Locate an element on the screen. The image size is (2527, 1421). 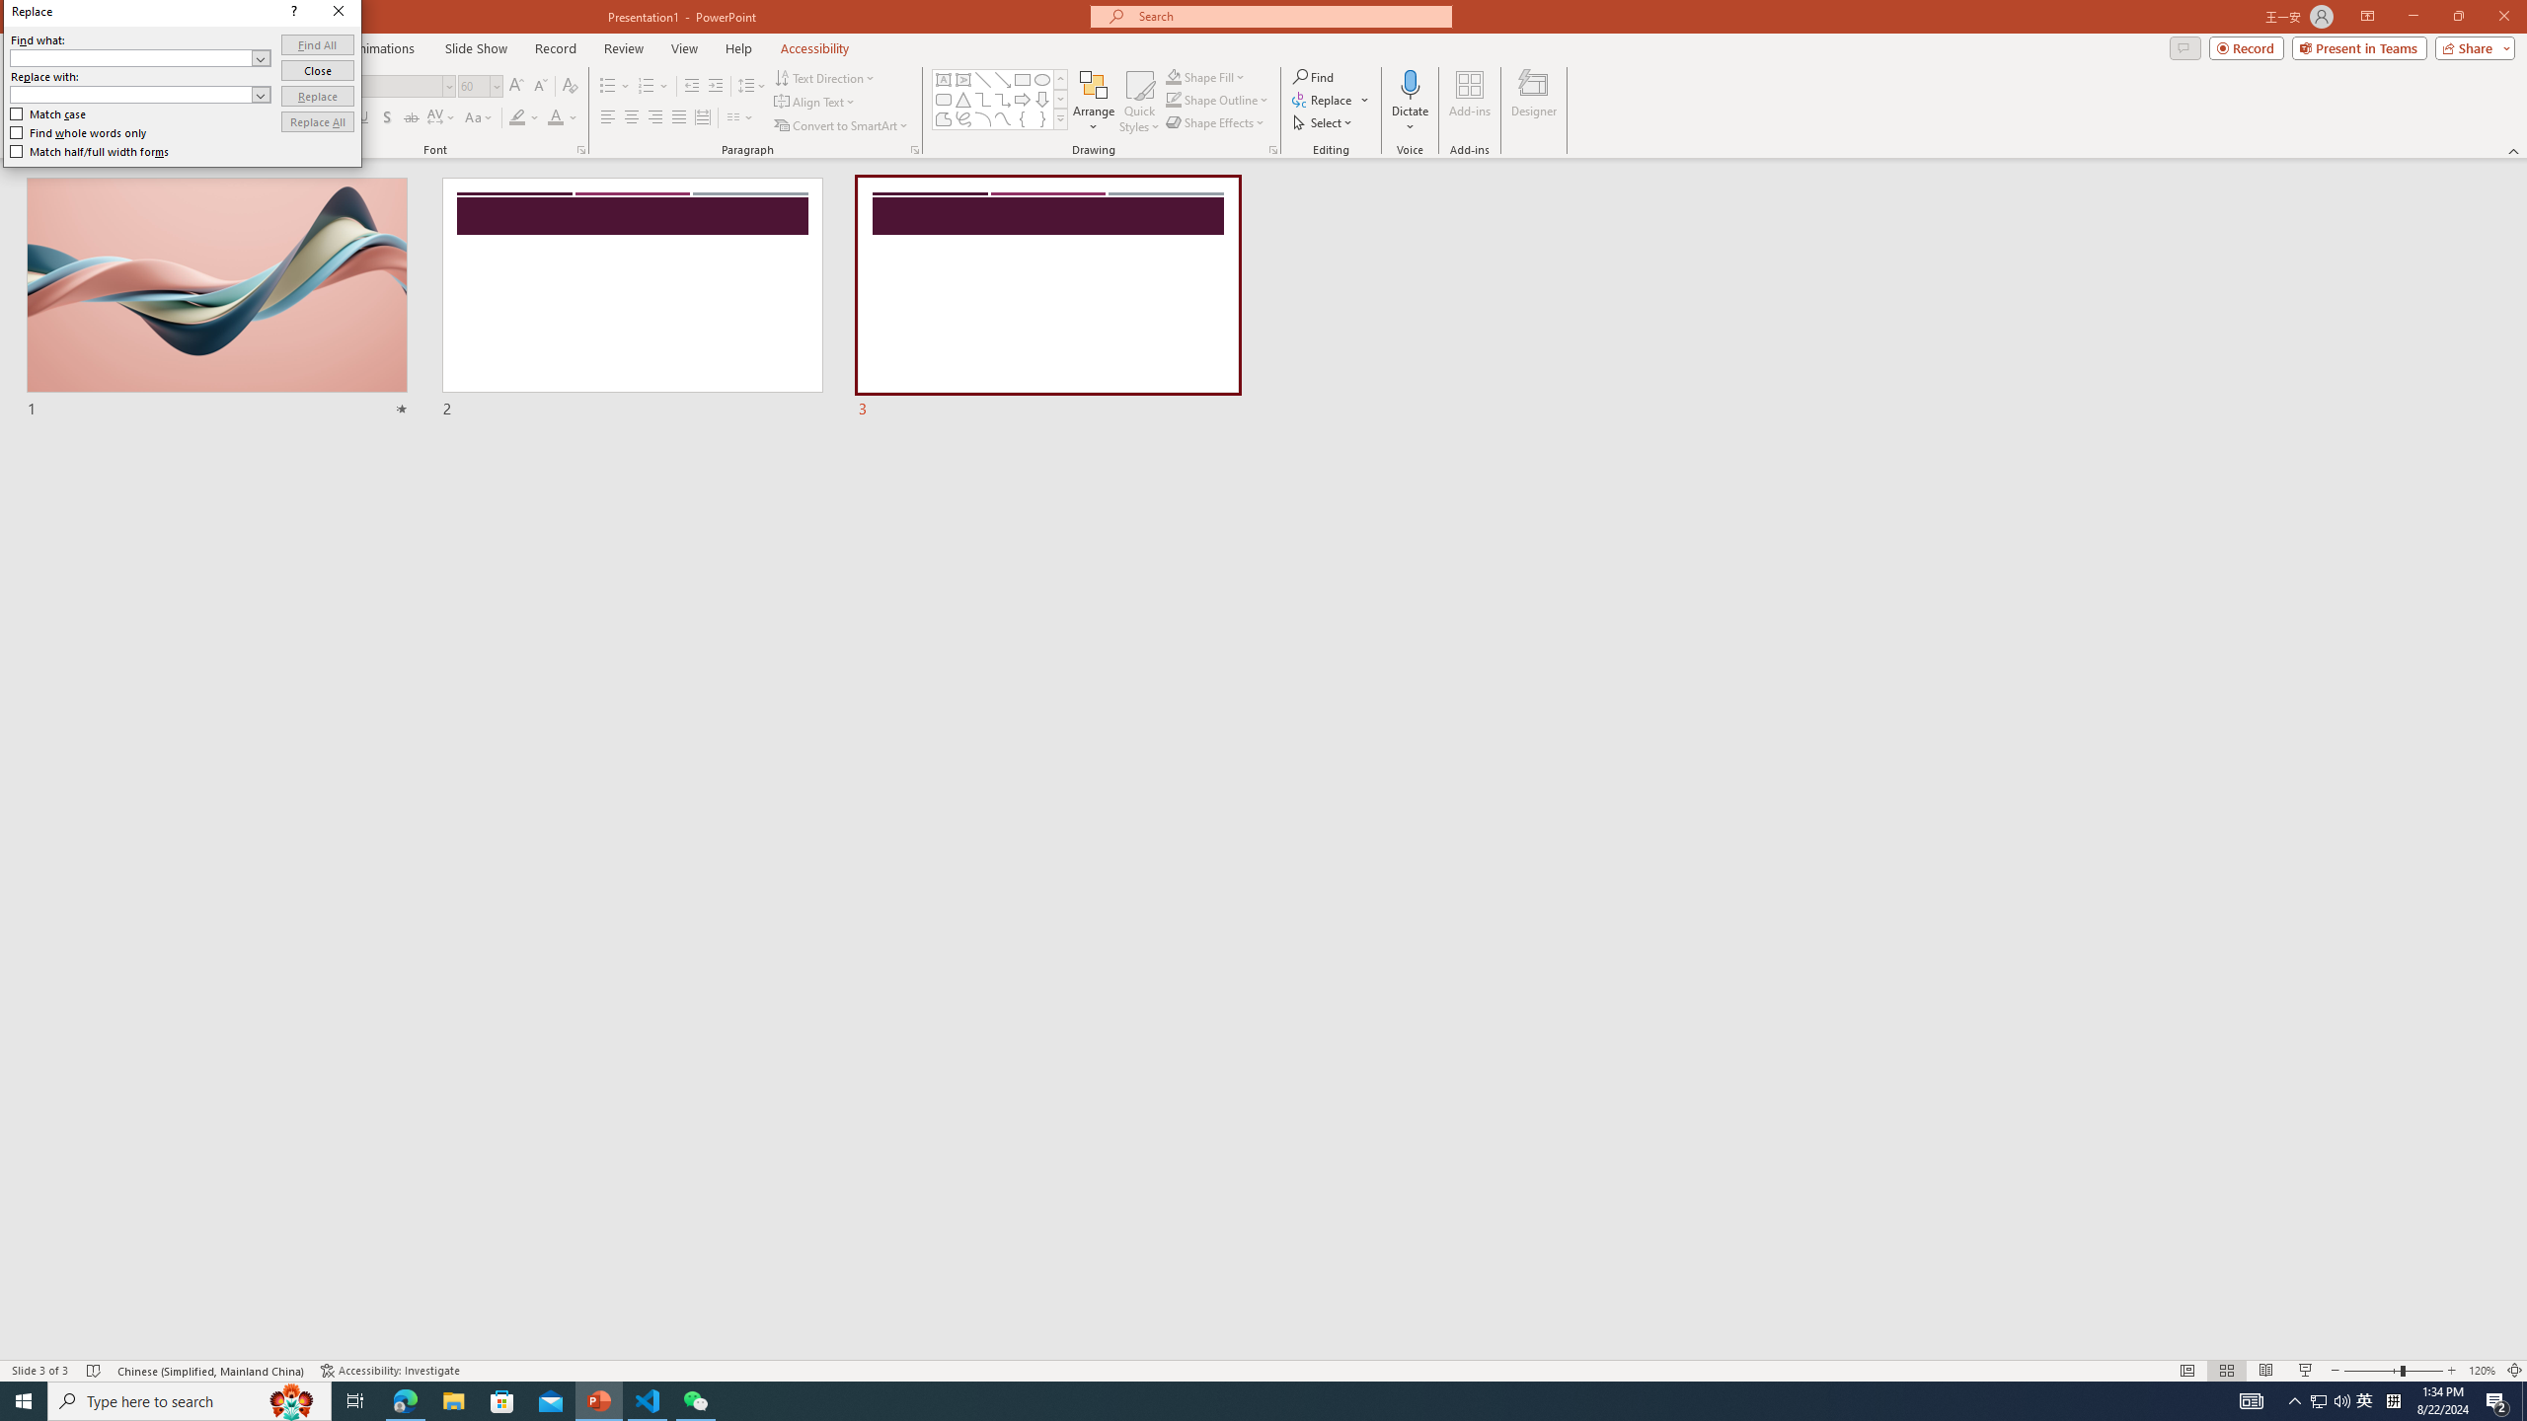
Arrow: Down is located at coordinates (1042, 99).